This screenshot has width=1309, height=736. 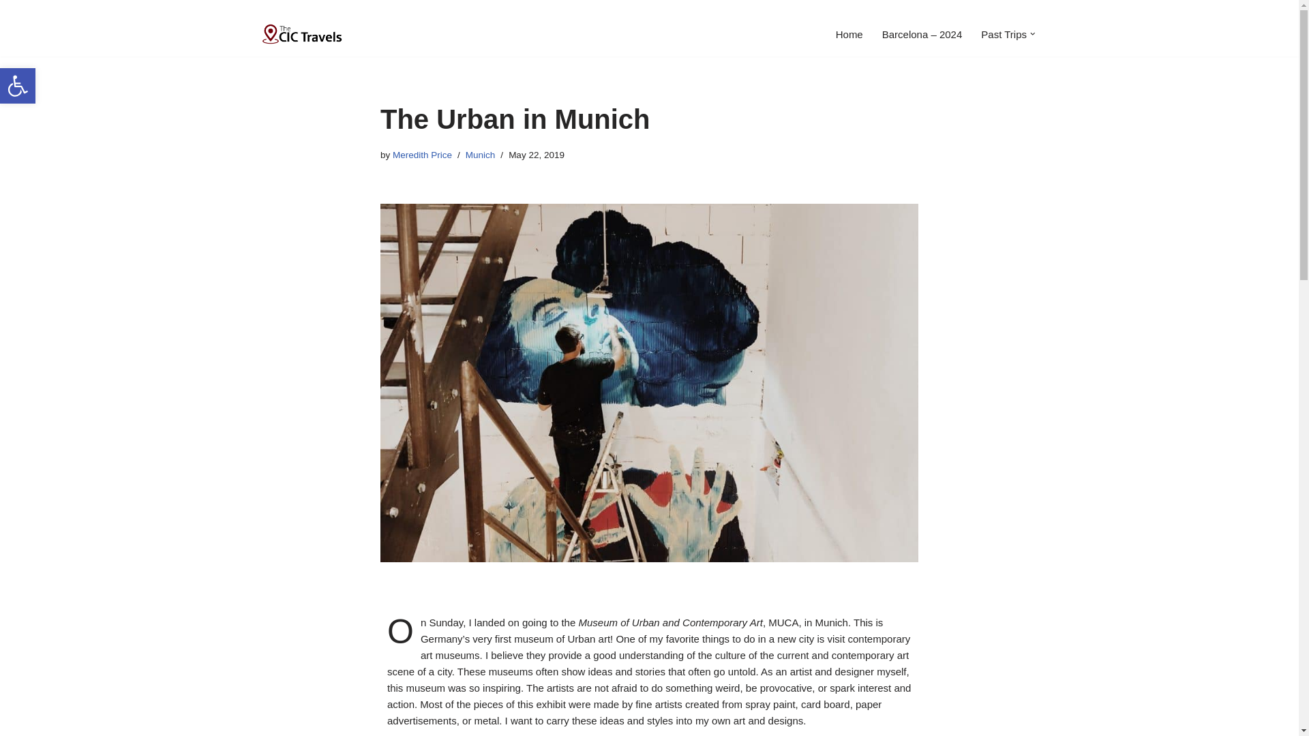 What do you see at coordinates (1004, 34) in the screenshot?
I see `Past Trips` at bounding box center [1004, 34].